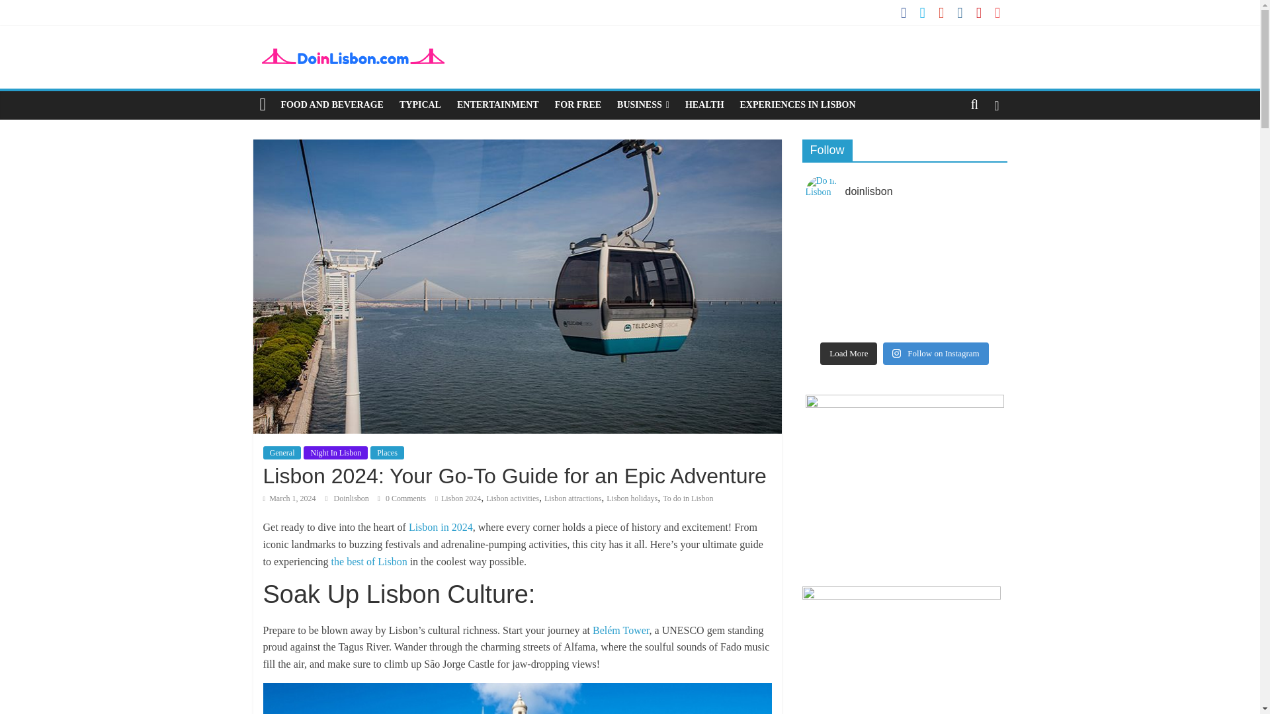 The image size is (1270, 714). Describe the element at coordinates (335, 453) in the screenshot. I see `Night In Lisbon` at that location.